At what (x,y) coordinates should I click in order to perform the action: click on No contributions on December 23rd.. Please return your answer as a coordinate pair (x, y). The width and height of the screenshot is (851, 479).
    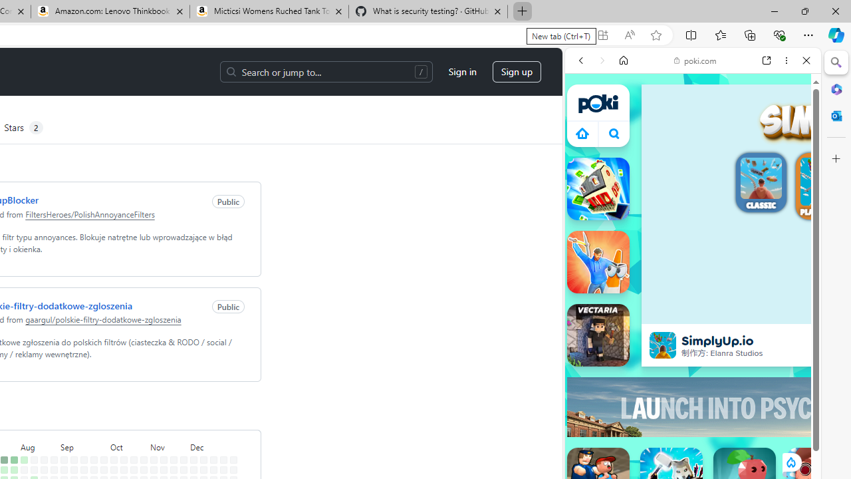
    Looking at the image, I should click on (223, 470).